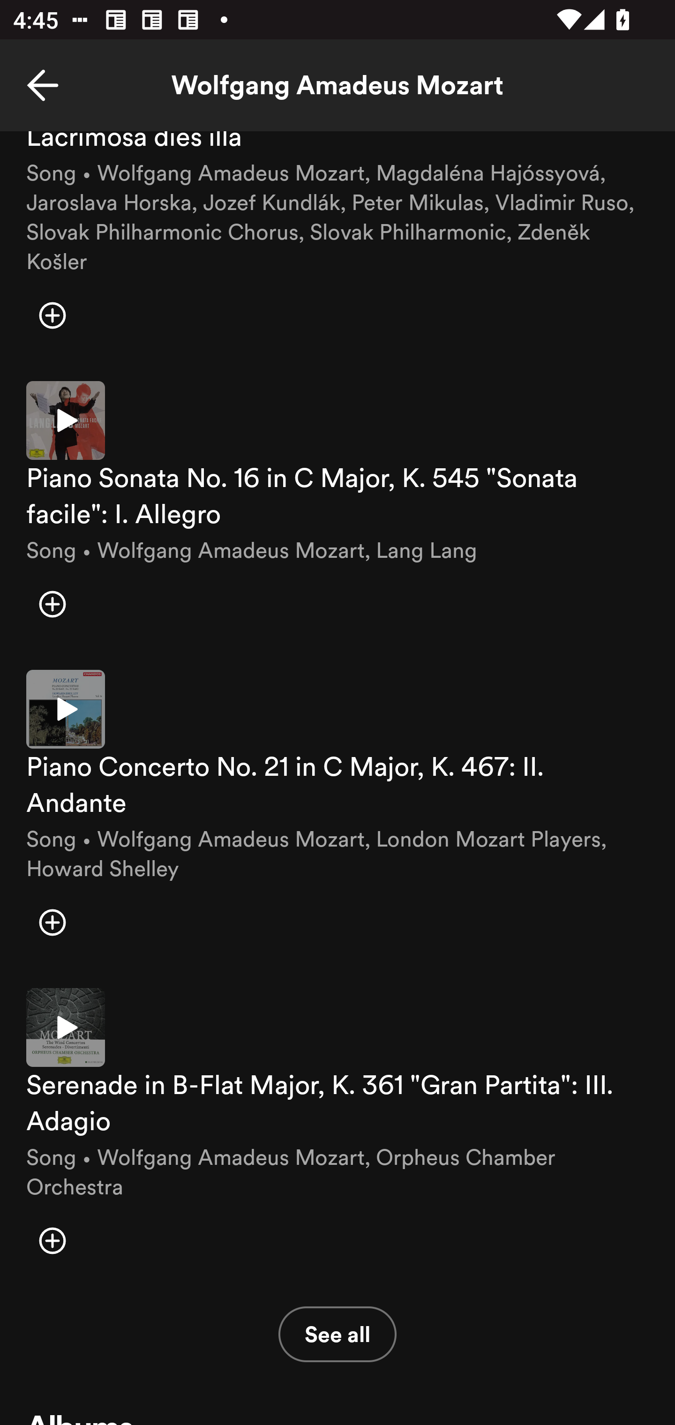 Image resolution: width=675 pixels, height=1425 pixels. What do you see at coordinates (66, 420) in the screenshot?
I see `Play preview` at bounding box center [66, 420].